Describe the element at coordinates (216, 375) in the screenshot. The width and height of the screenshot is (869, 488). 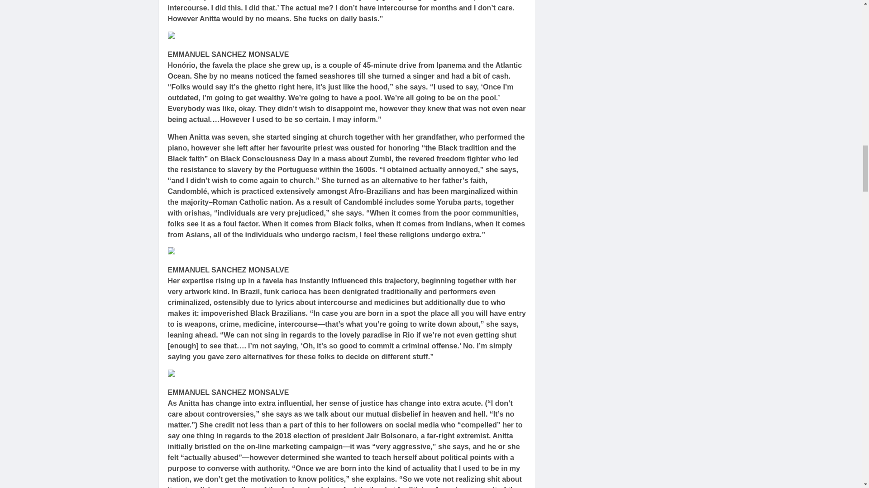
I see `anitta june july 2023 cover` at that location.